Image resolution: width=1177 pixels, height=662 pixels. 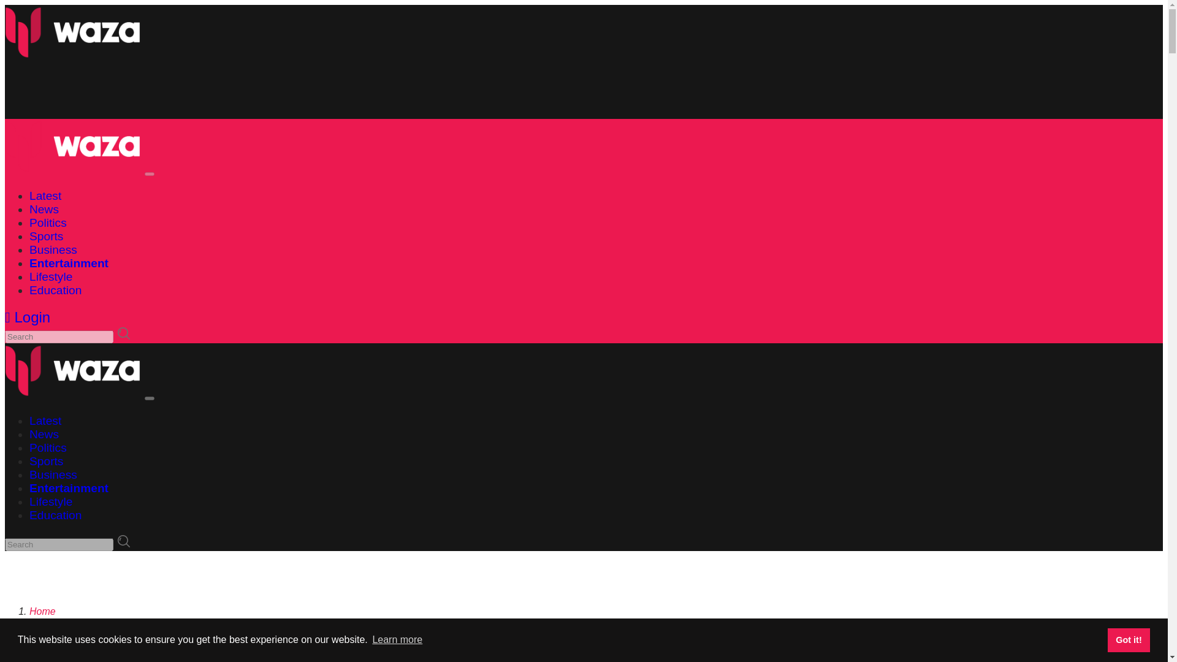 I want to click on Sports, so click(x=47, y=236).